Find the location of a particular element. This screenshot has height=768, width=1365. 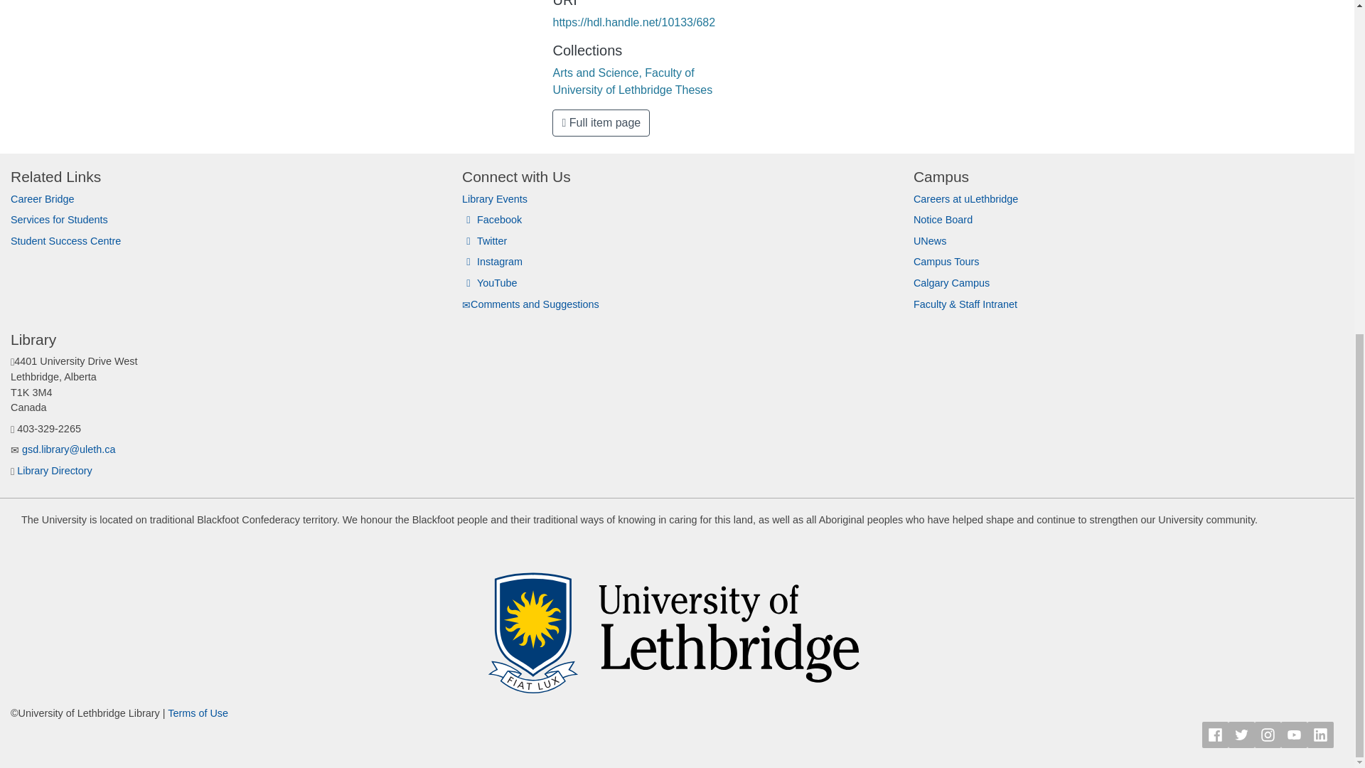

Instagram is located at coordinates (492, 261).